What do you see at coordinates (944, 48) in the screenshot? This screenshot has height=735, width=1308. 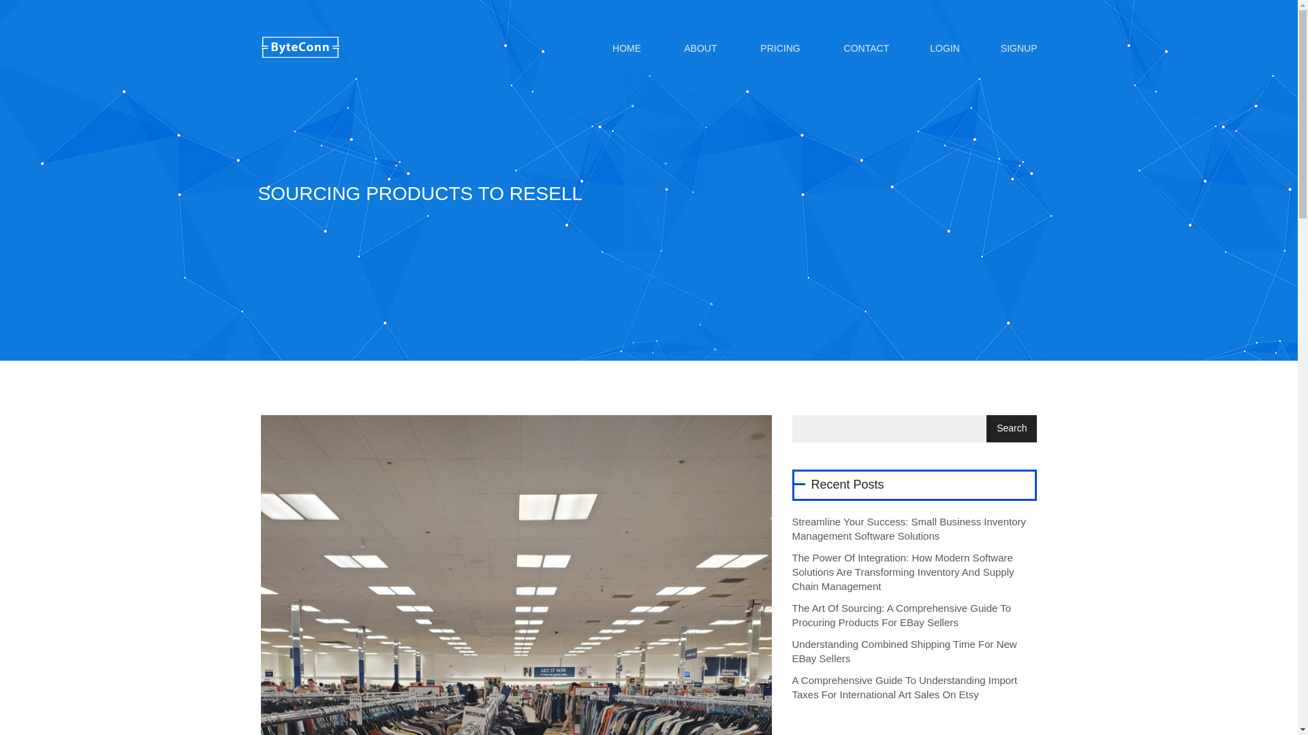 I see `LOGIN` at bounding box center [944, 48].